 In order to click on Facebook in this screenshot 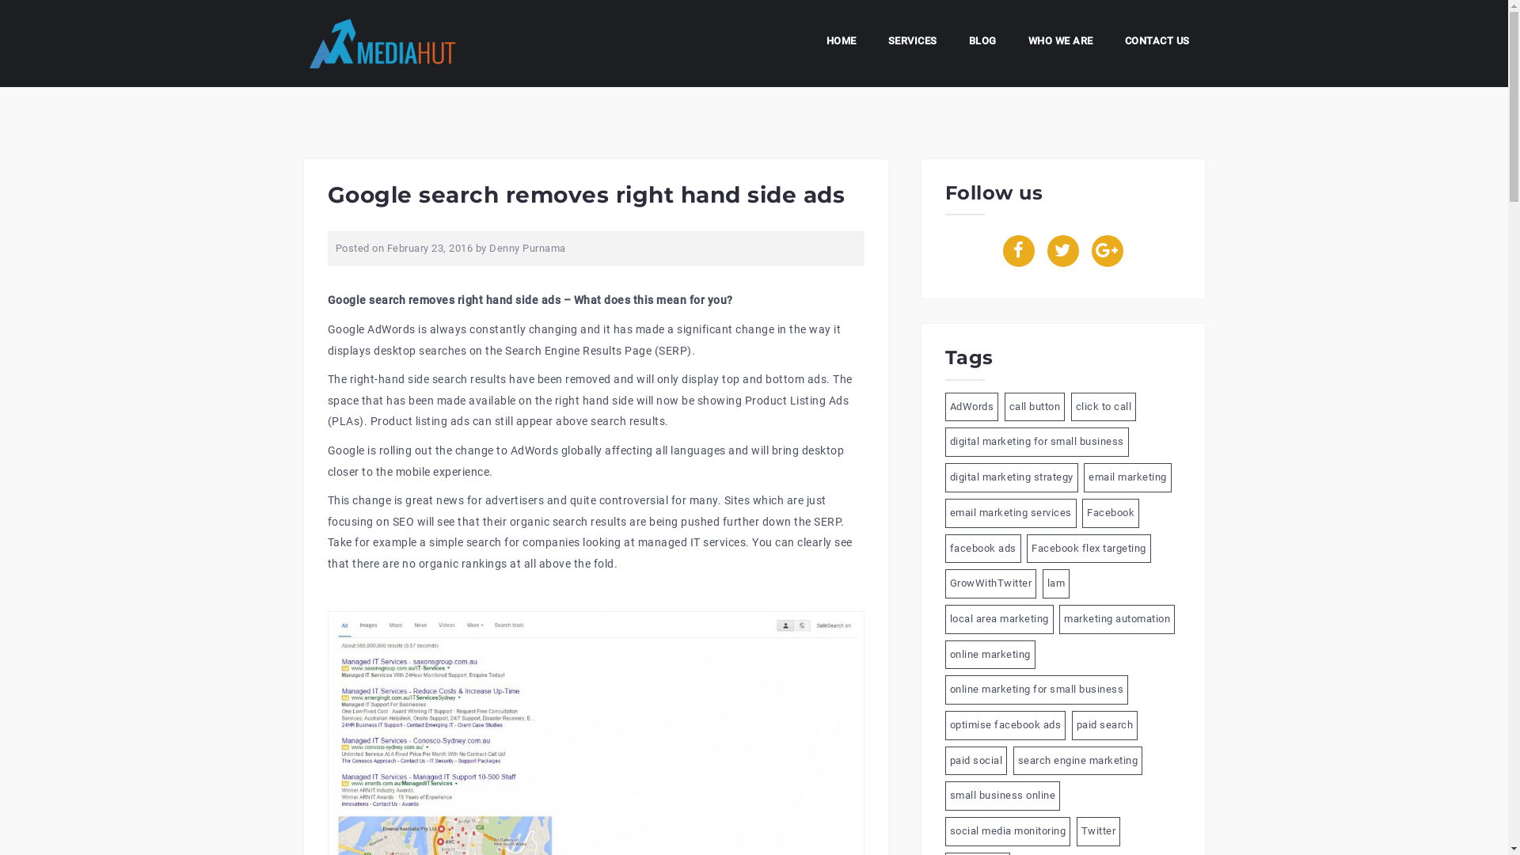, I will do `click(1018, 251)`.